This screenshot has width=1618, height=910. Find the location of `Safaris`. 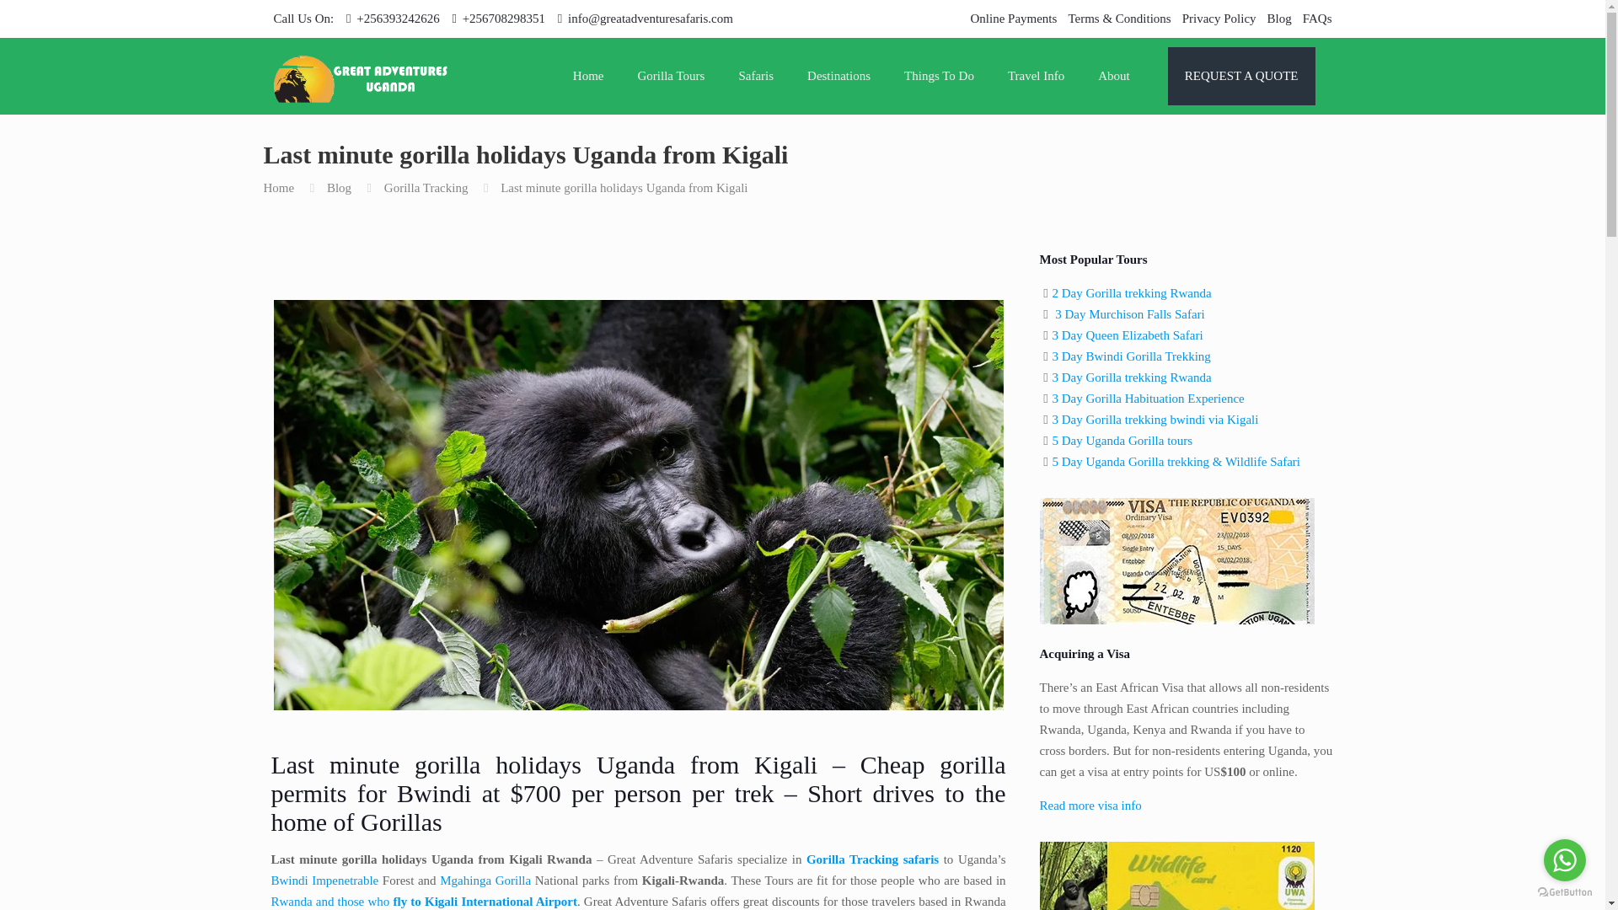

Safaris is located at coordinates (756, 76).